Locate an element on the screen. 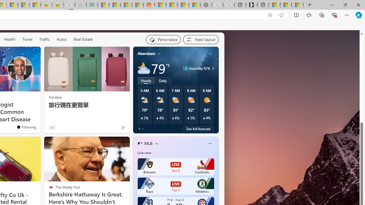  Real Estate is located at coordinates (83, 39).